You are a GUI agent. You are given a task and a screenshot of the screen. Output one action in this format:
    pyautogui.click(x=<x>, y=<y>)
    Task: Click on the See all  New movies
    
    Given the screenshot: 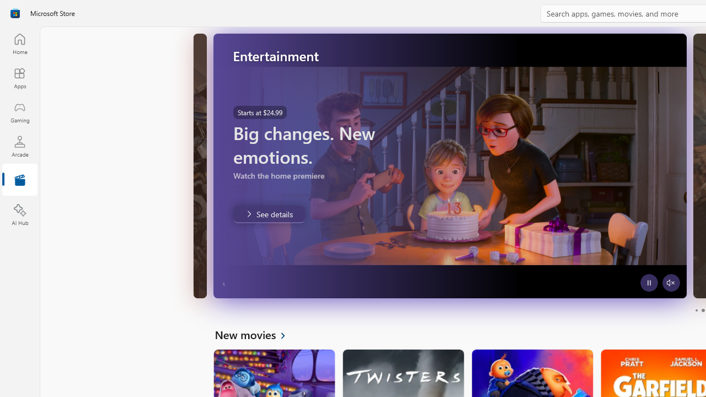 What is the action you would take?
    pyautogui.click(x=256, y=334)
    